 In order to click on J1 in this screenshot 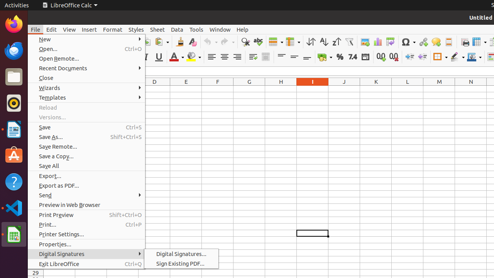, I will do `click(344, 89)`.